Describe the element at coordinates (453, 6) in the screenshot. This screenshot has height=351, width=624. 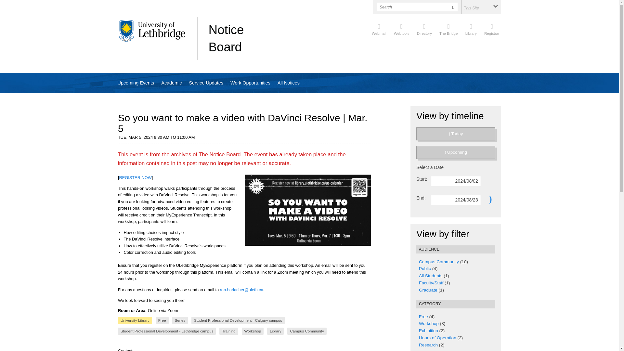
I see `L` at that location.